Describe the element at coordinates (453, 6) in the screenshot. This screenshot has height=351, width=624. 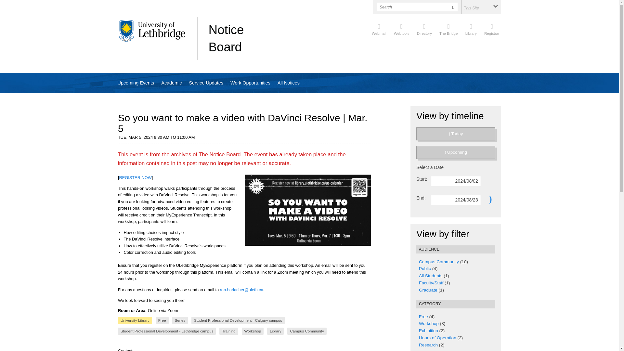
I see `L` at that location.